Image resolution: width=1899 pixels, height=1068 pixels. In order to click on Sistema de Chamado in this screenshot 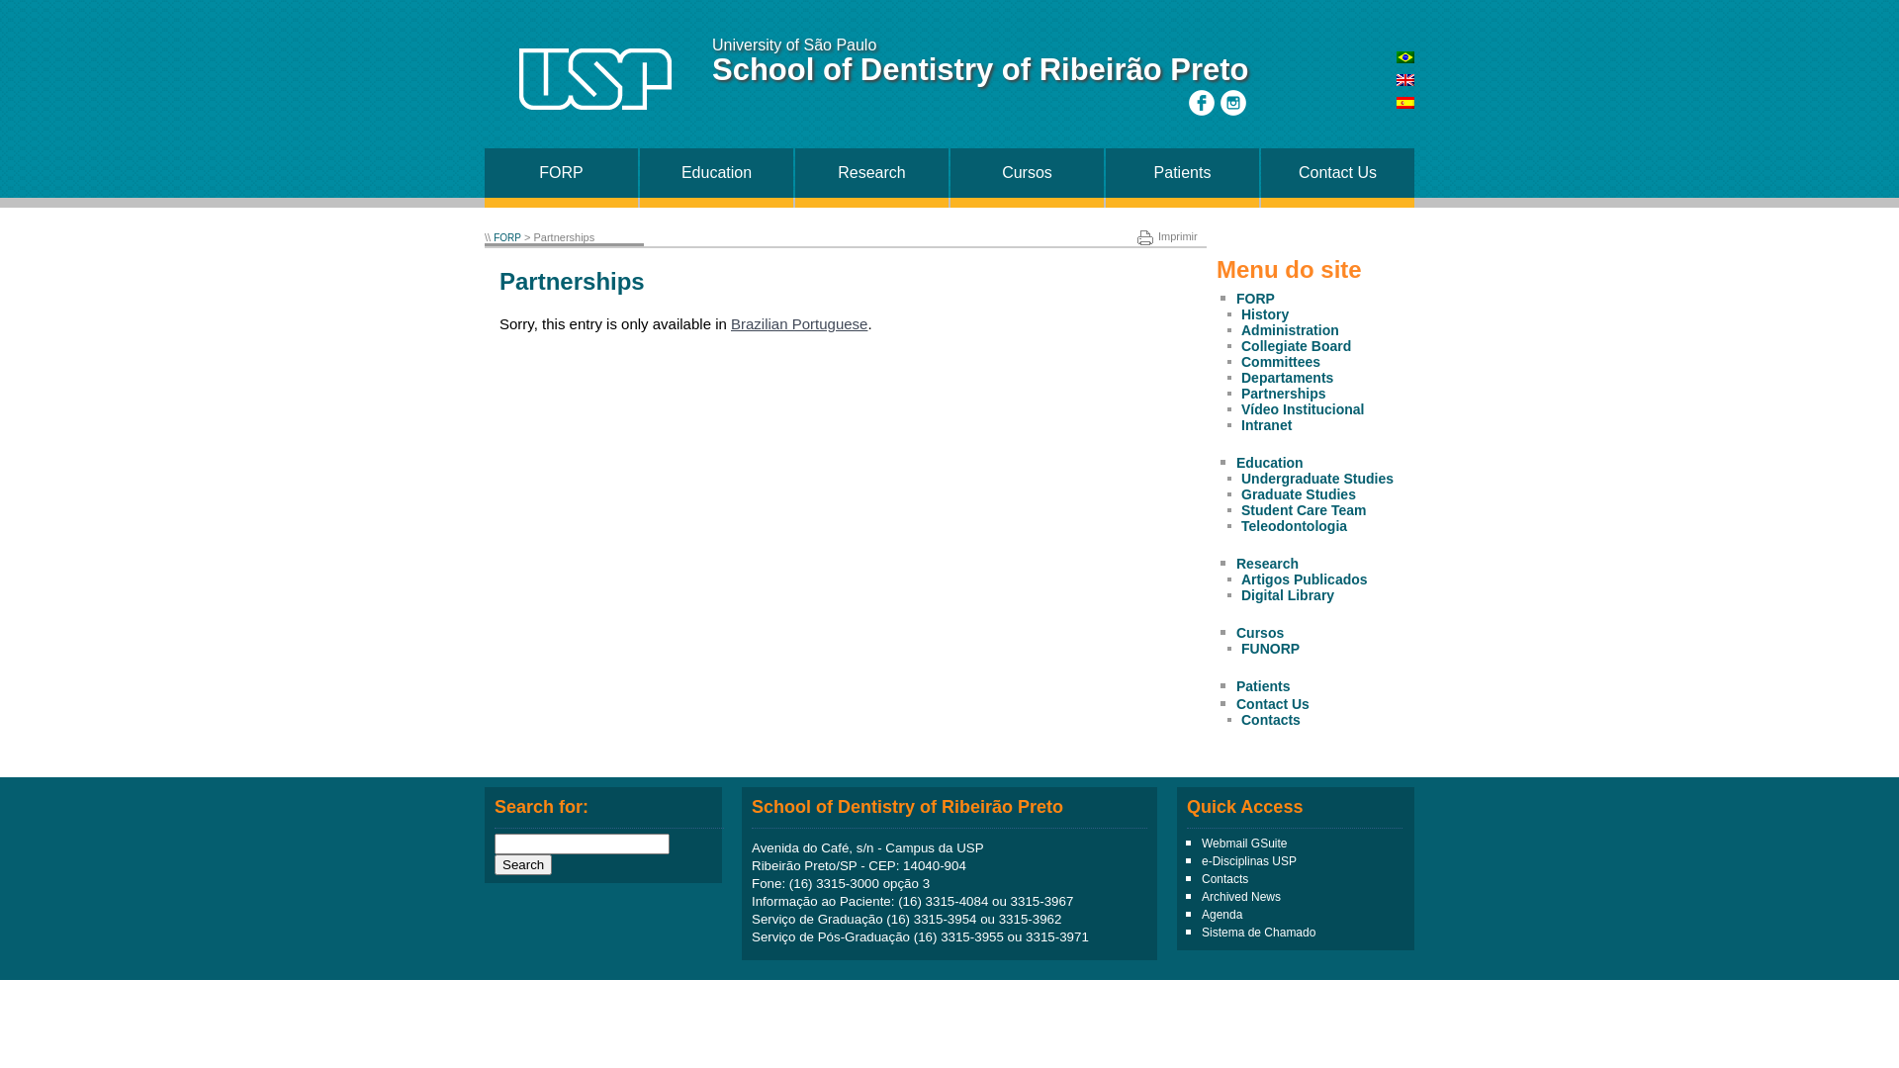, I will do `click(1258, 933)`.